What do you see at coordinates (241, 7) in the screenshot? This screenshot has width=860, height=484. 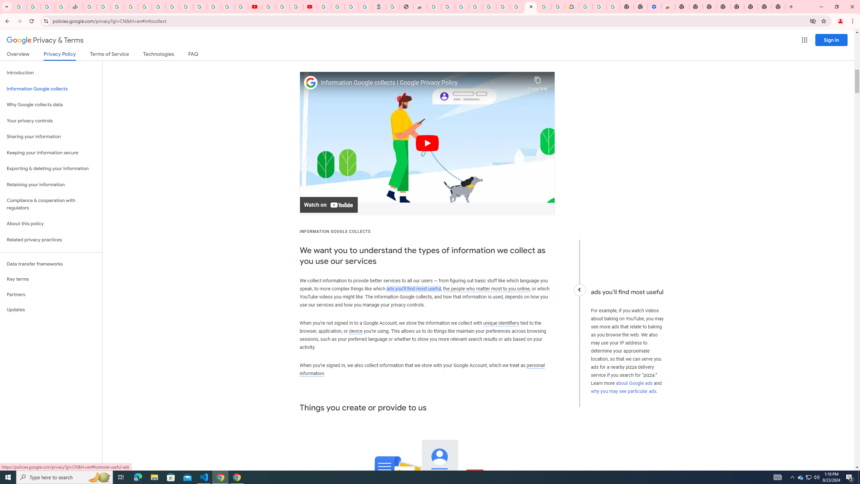 I see `Privacy Checkup` at bounding box center [241, 7].